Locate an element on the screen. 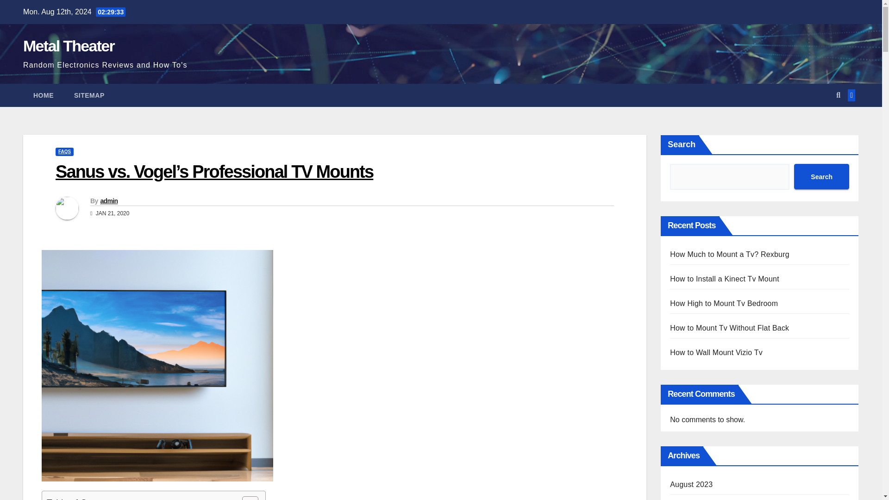  Home is located at coordinates (44, 95).